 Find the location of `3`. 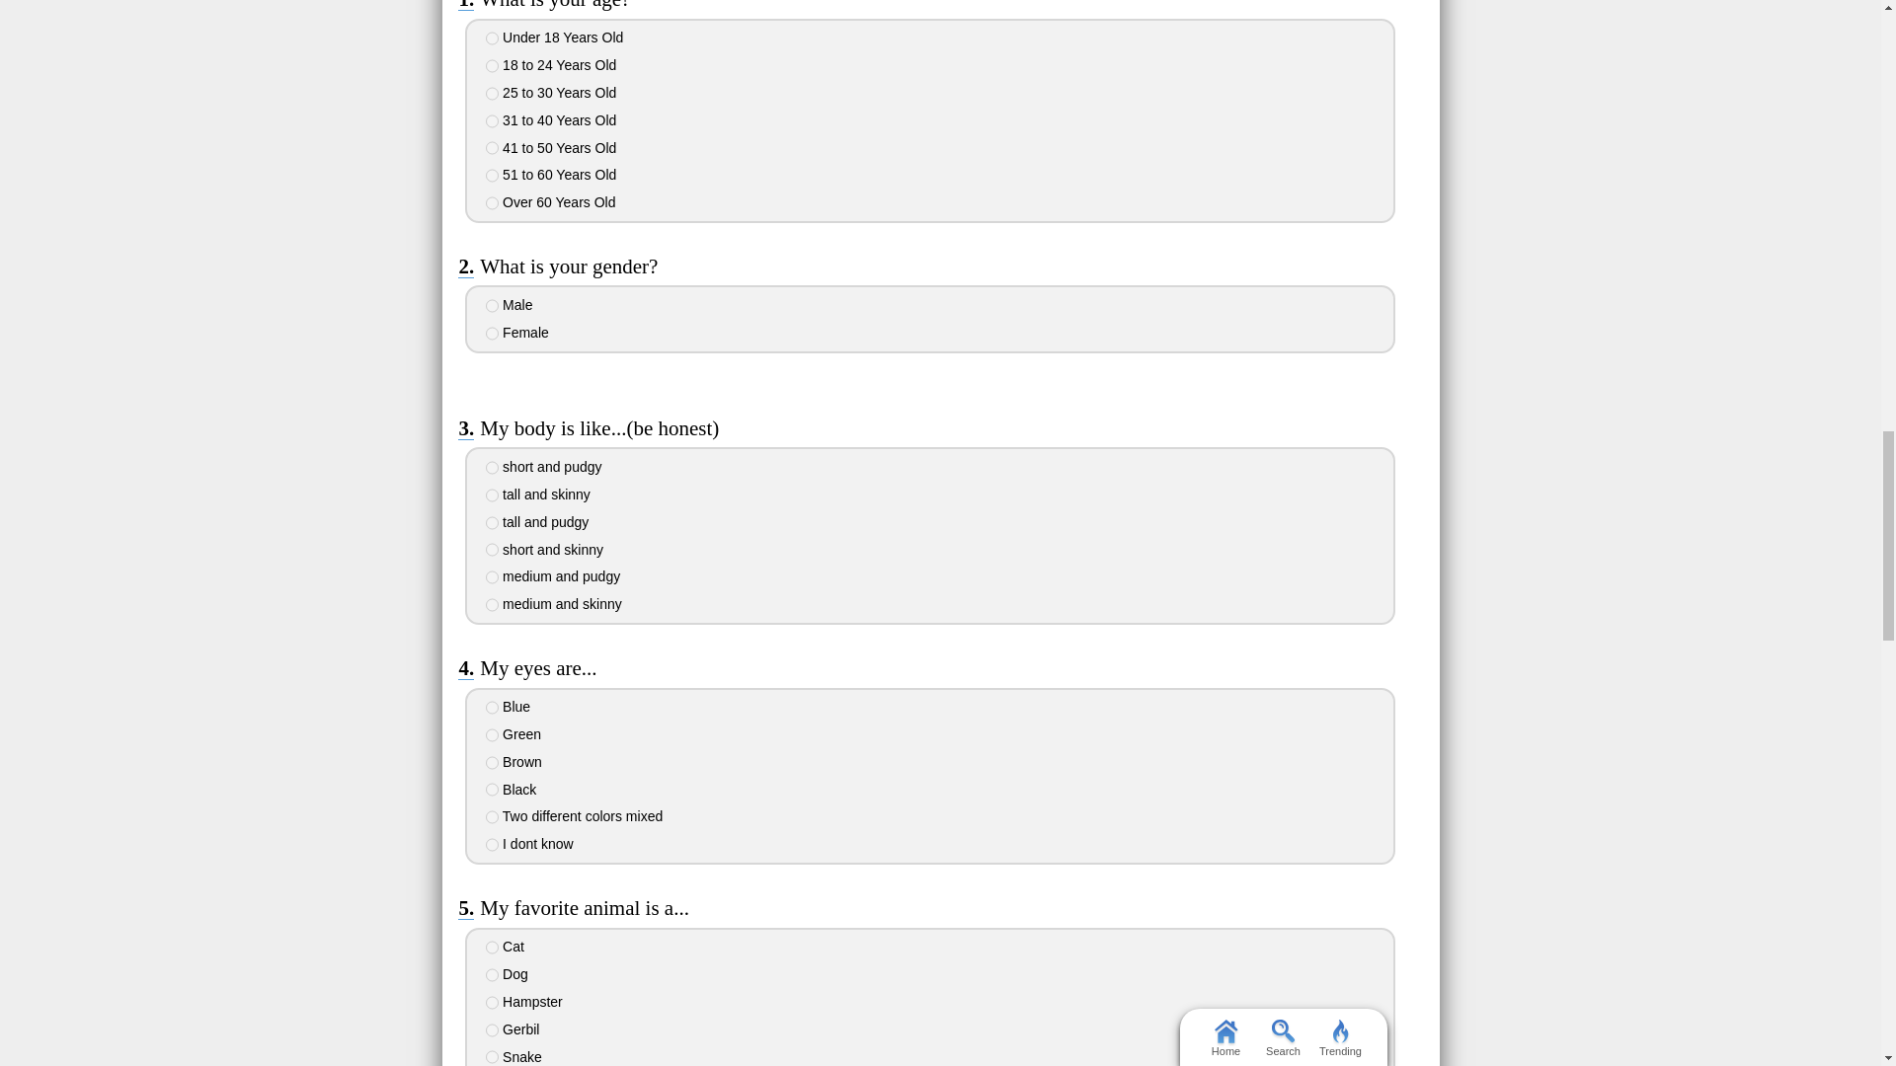

3 is located at coordinates (492, 93).